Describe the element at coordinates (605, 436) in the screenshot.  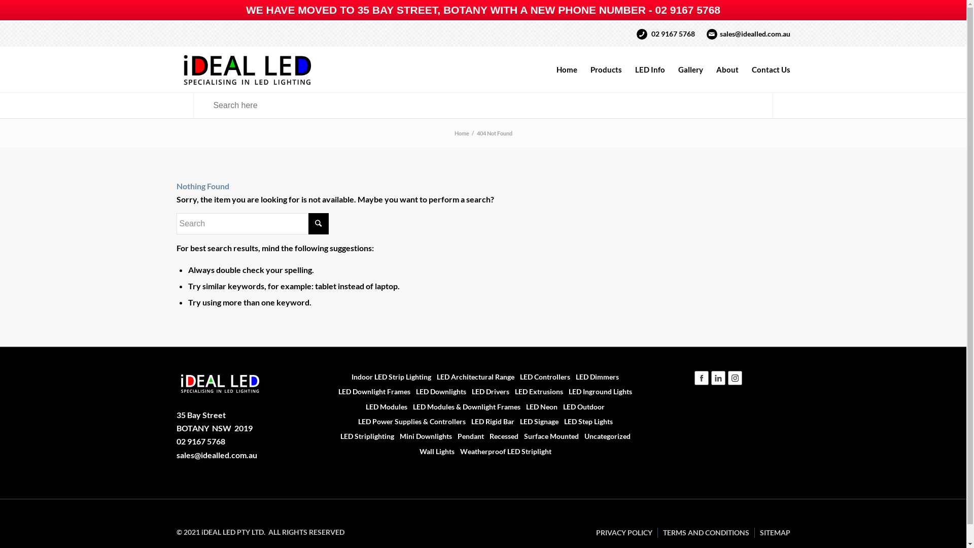
I see `Uncategorized` at that location.